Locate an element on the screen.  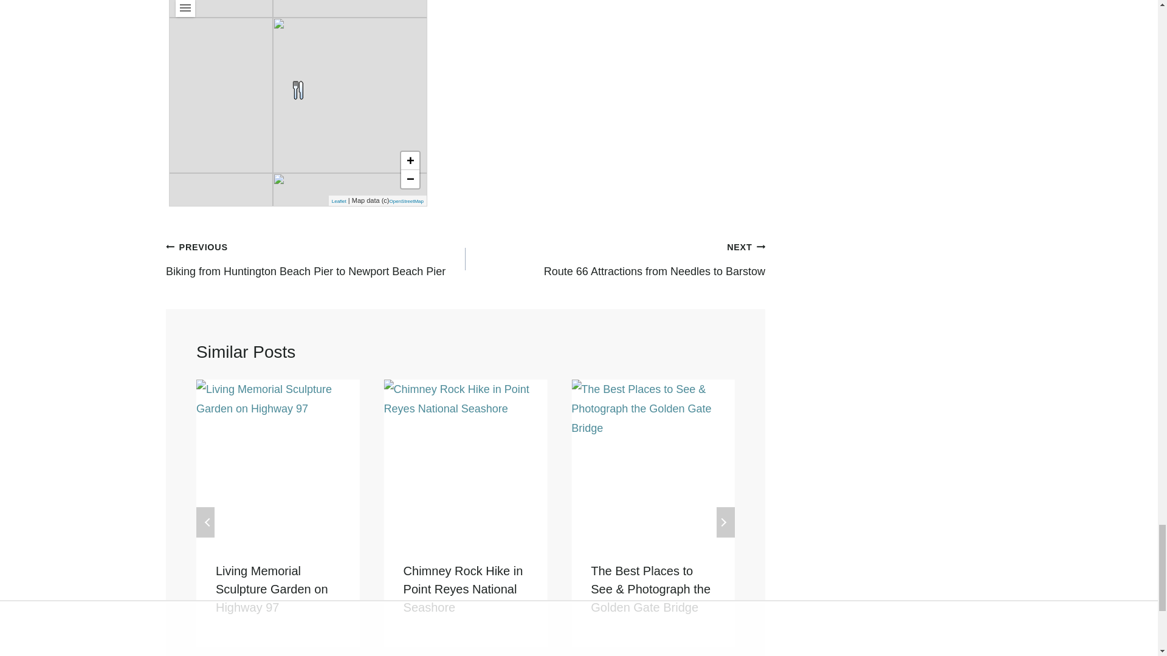
A JS library for interactive maps is located at coordinates (339, 201).